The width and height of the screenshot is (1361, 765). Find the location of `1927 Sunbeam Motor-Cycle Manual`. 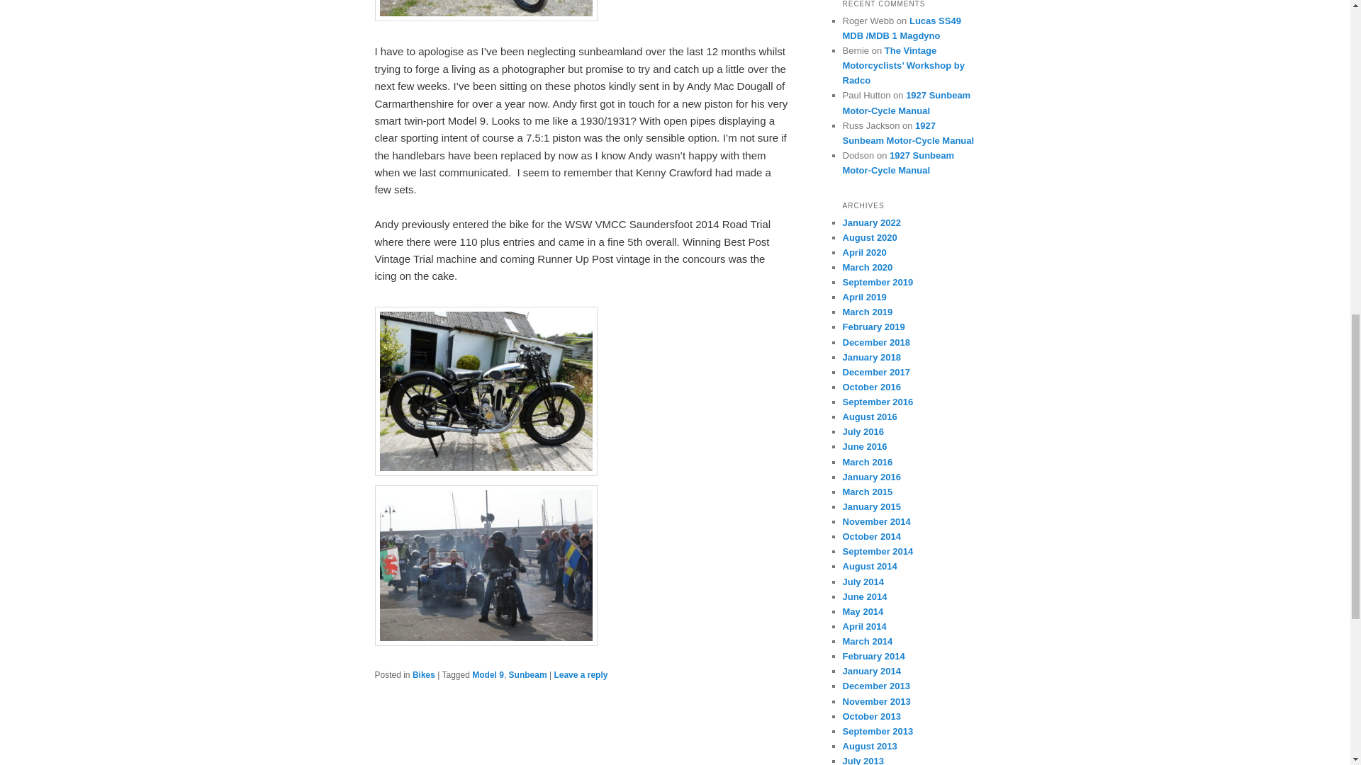

1927 Sunbeam Motor-Cycle Manual is located at coordinates (906, 103).